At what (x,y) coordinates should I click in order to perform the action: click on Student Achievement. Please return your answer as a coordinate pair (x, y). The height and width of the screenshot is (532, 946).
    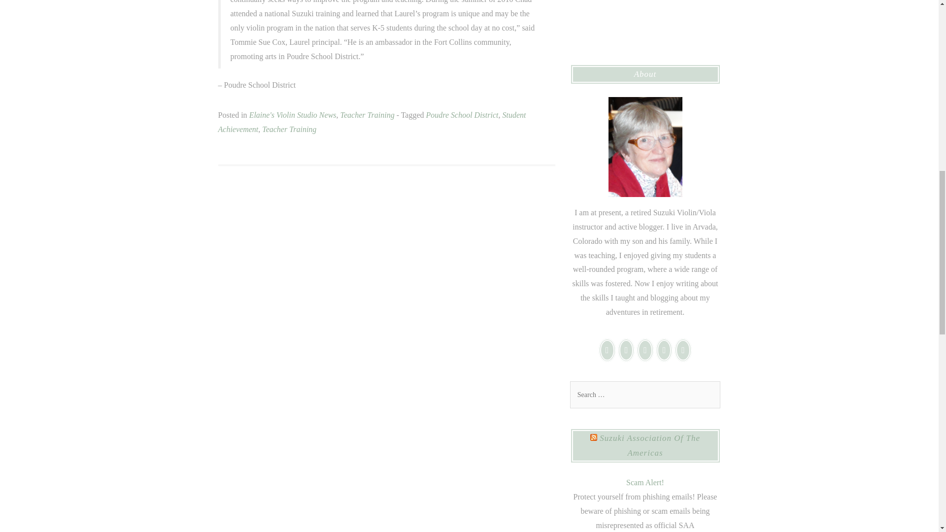
    Looking at the image, I should click on (372, 122).